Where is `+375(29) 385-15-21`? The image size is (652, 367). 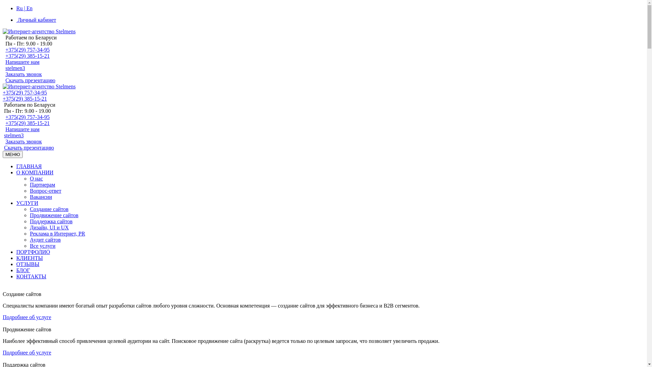
+375(29) 385-15-21 is located at coordinates (25, 99).